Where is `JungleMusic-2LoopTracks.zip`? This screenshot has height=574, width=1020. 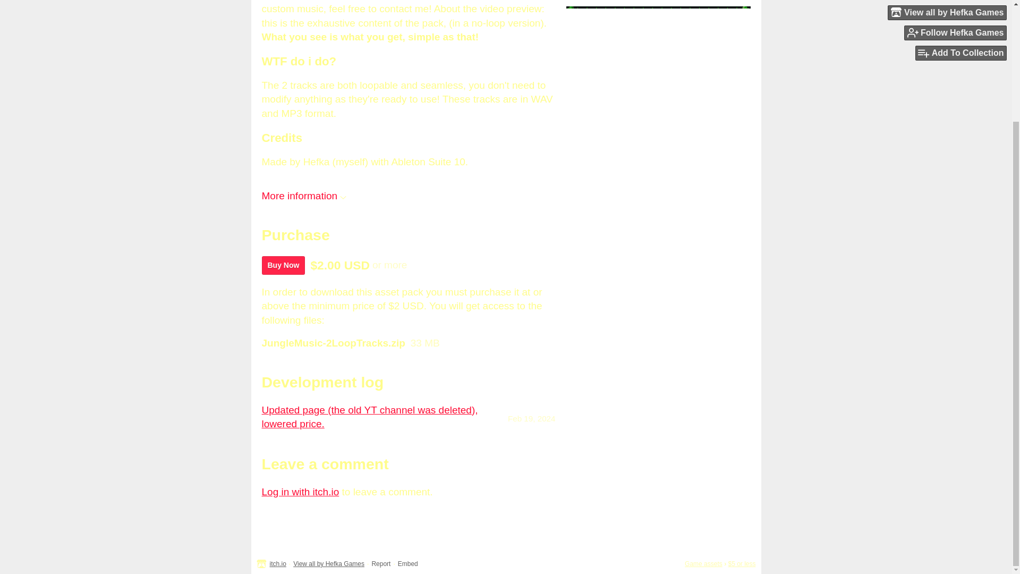
JungleMusic-2LoopTracks.zip is located at coordinates (333, 343).